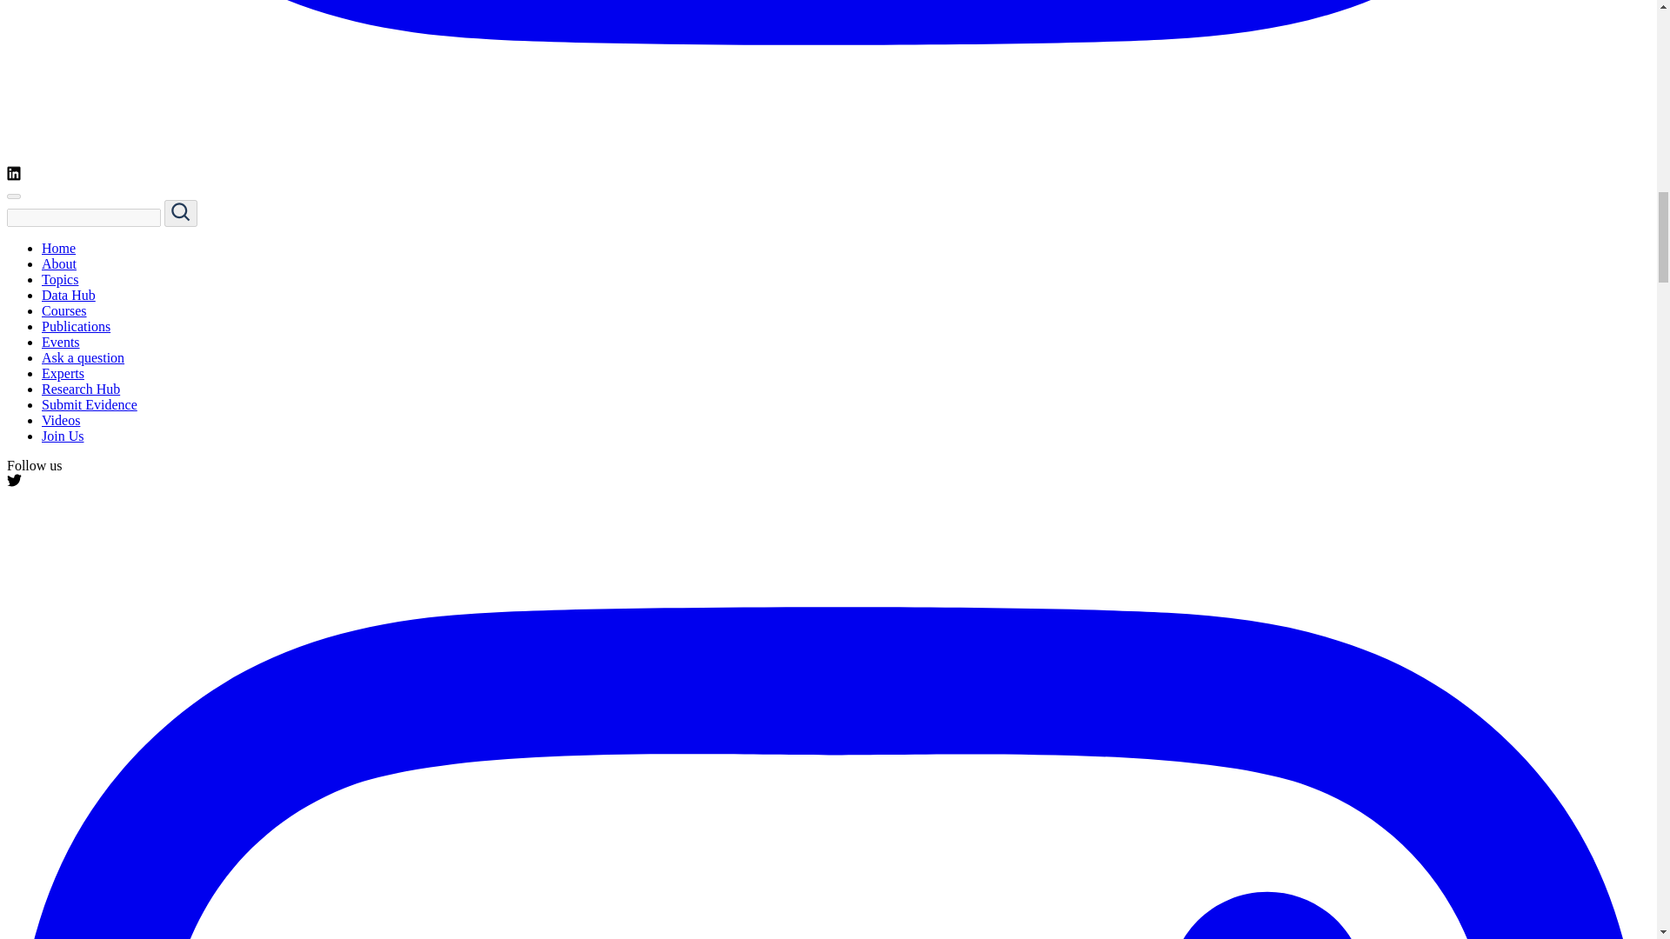 Image resolution: width=1670 pixels, height=939 pixels. I want to click on Topics, so click(60, 280).